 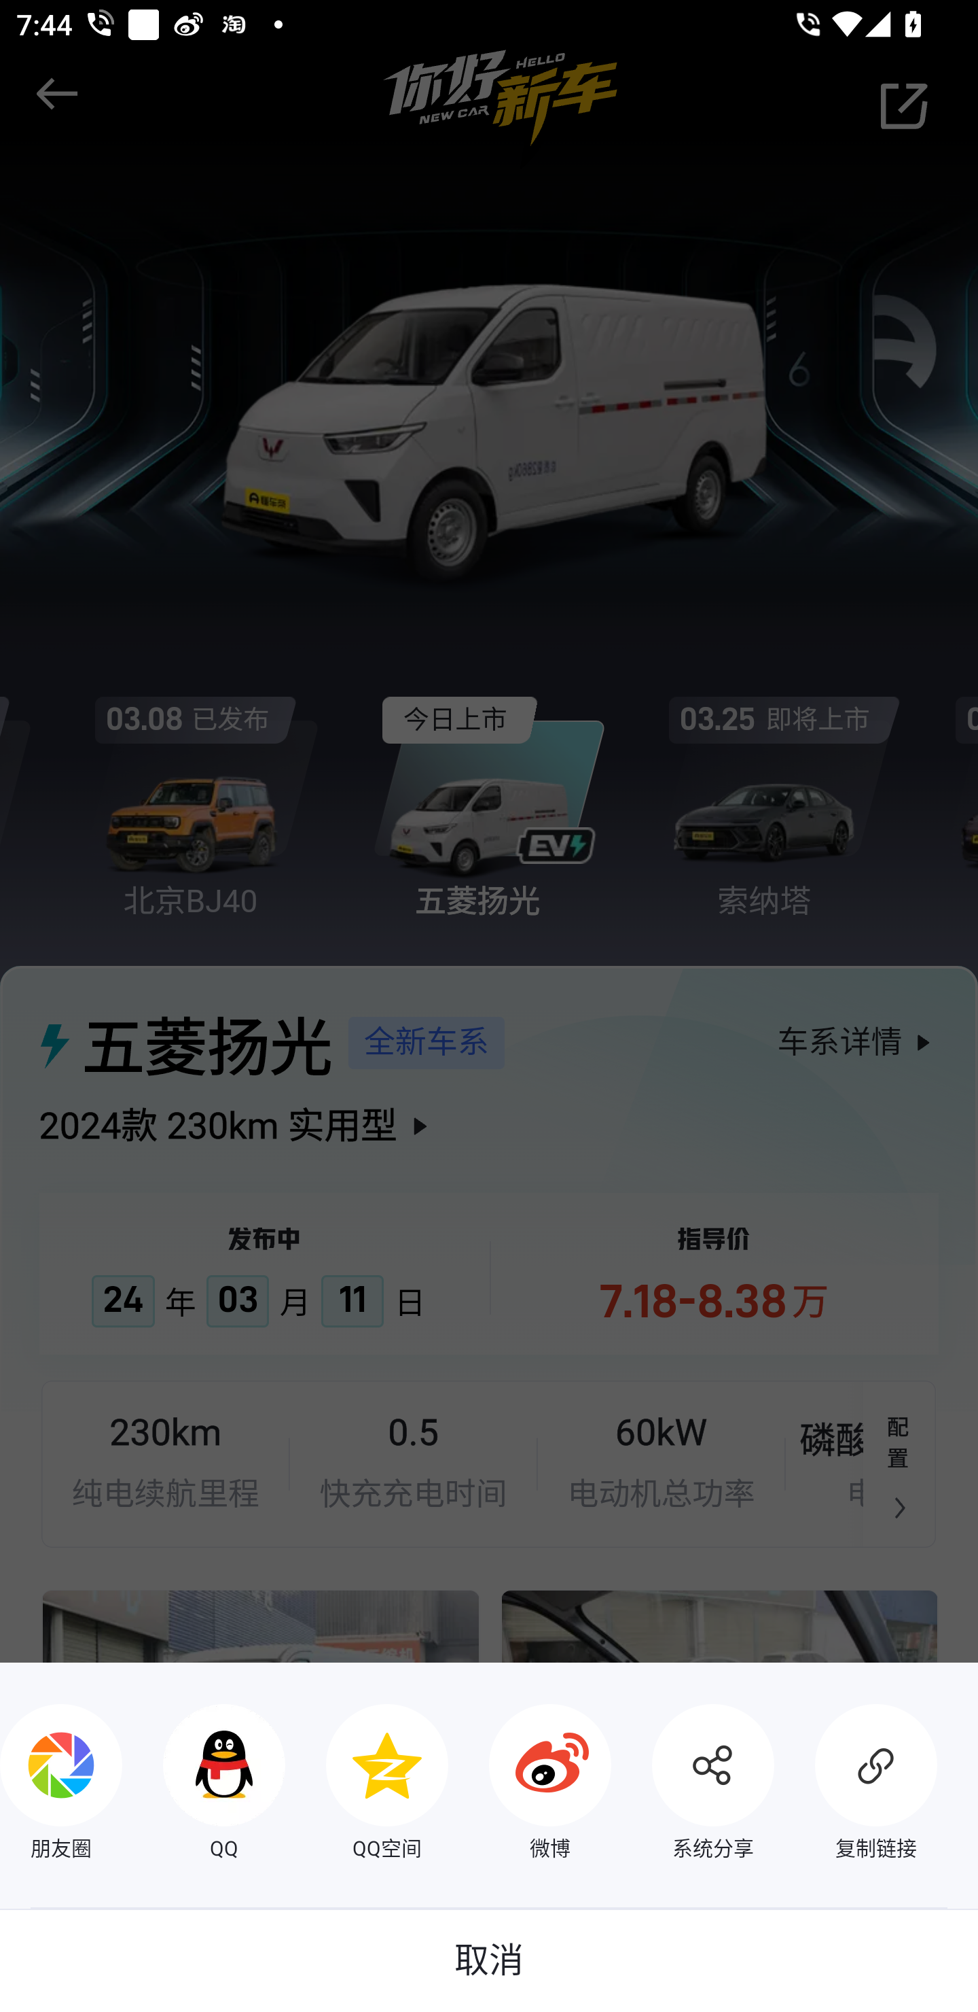 What do you see at coordinates (693, 1784) in the screenshot?
I see `系统分享` at bounding box center [693, 1784].